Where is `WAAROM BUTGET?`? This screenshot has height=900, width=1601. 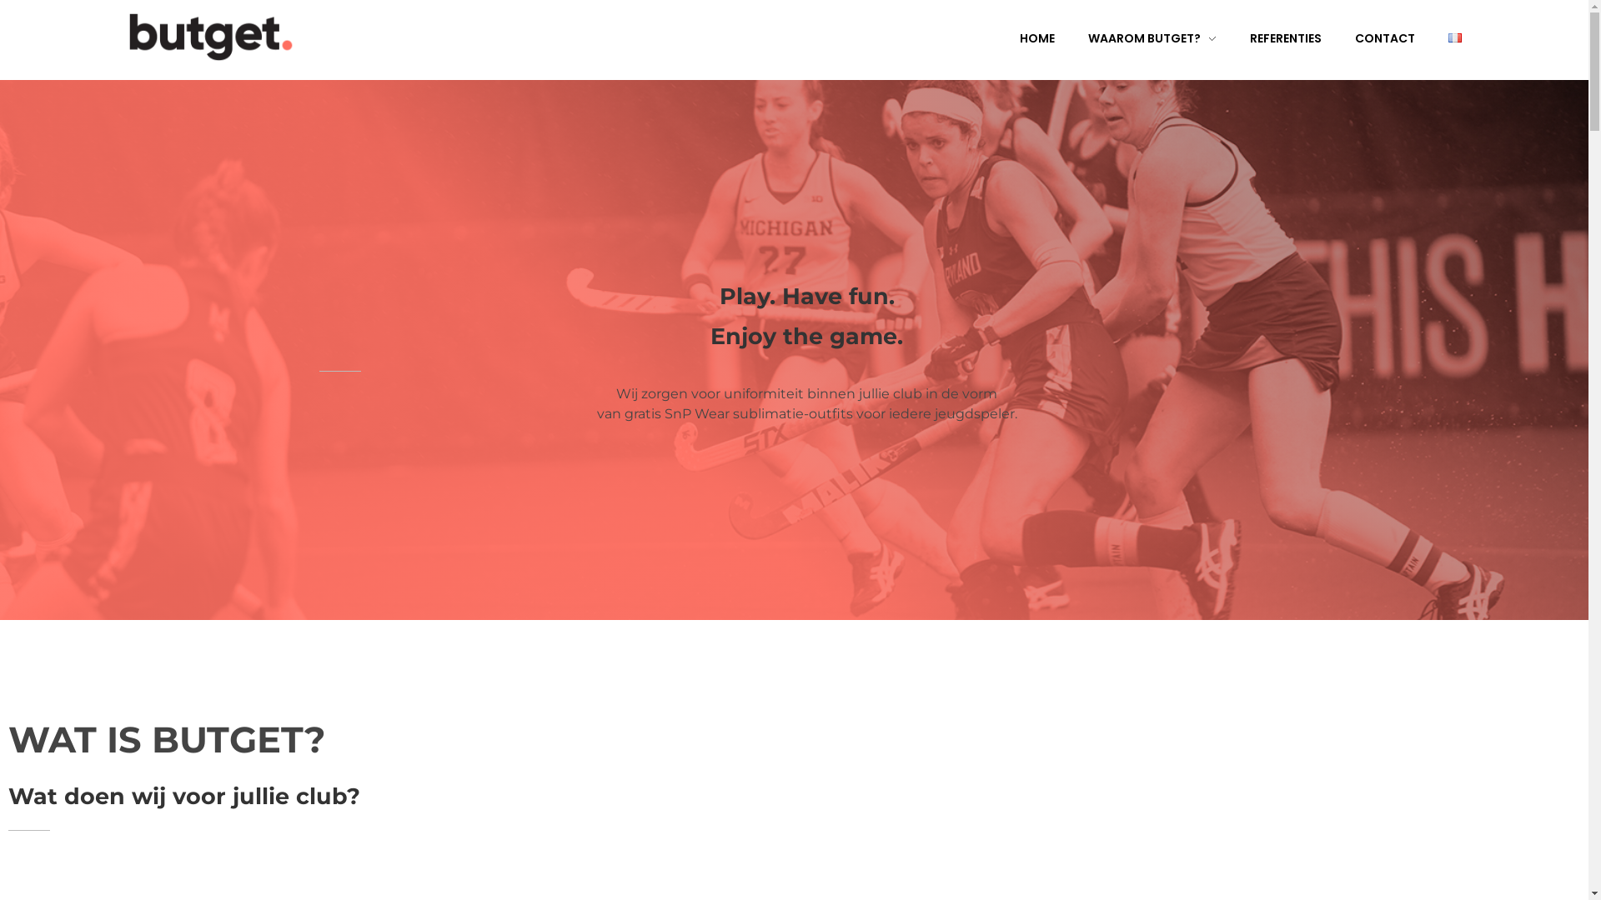 WAAROM BUTGET? is located at coordinates (1136, 38).